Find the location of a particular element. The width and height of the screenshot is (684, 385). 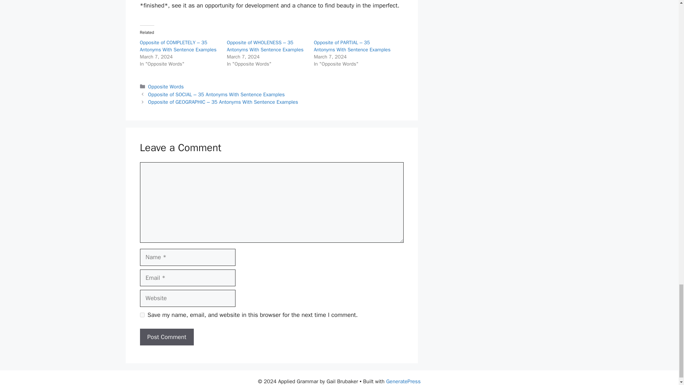

Post Comment is located at coordinates (166, 337).